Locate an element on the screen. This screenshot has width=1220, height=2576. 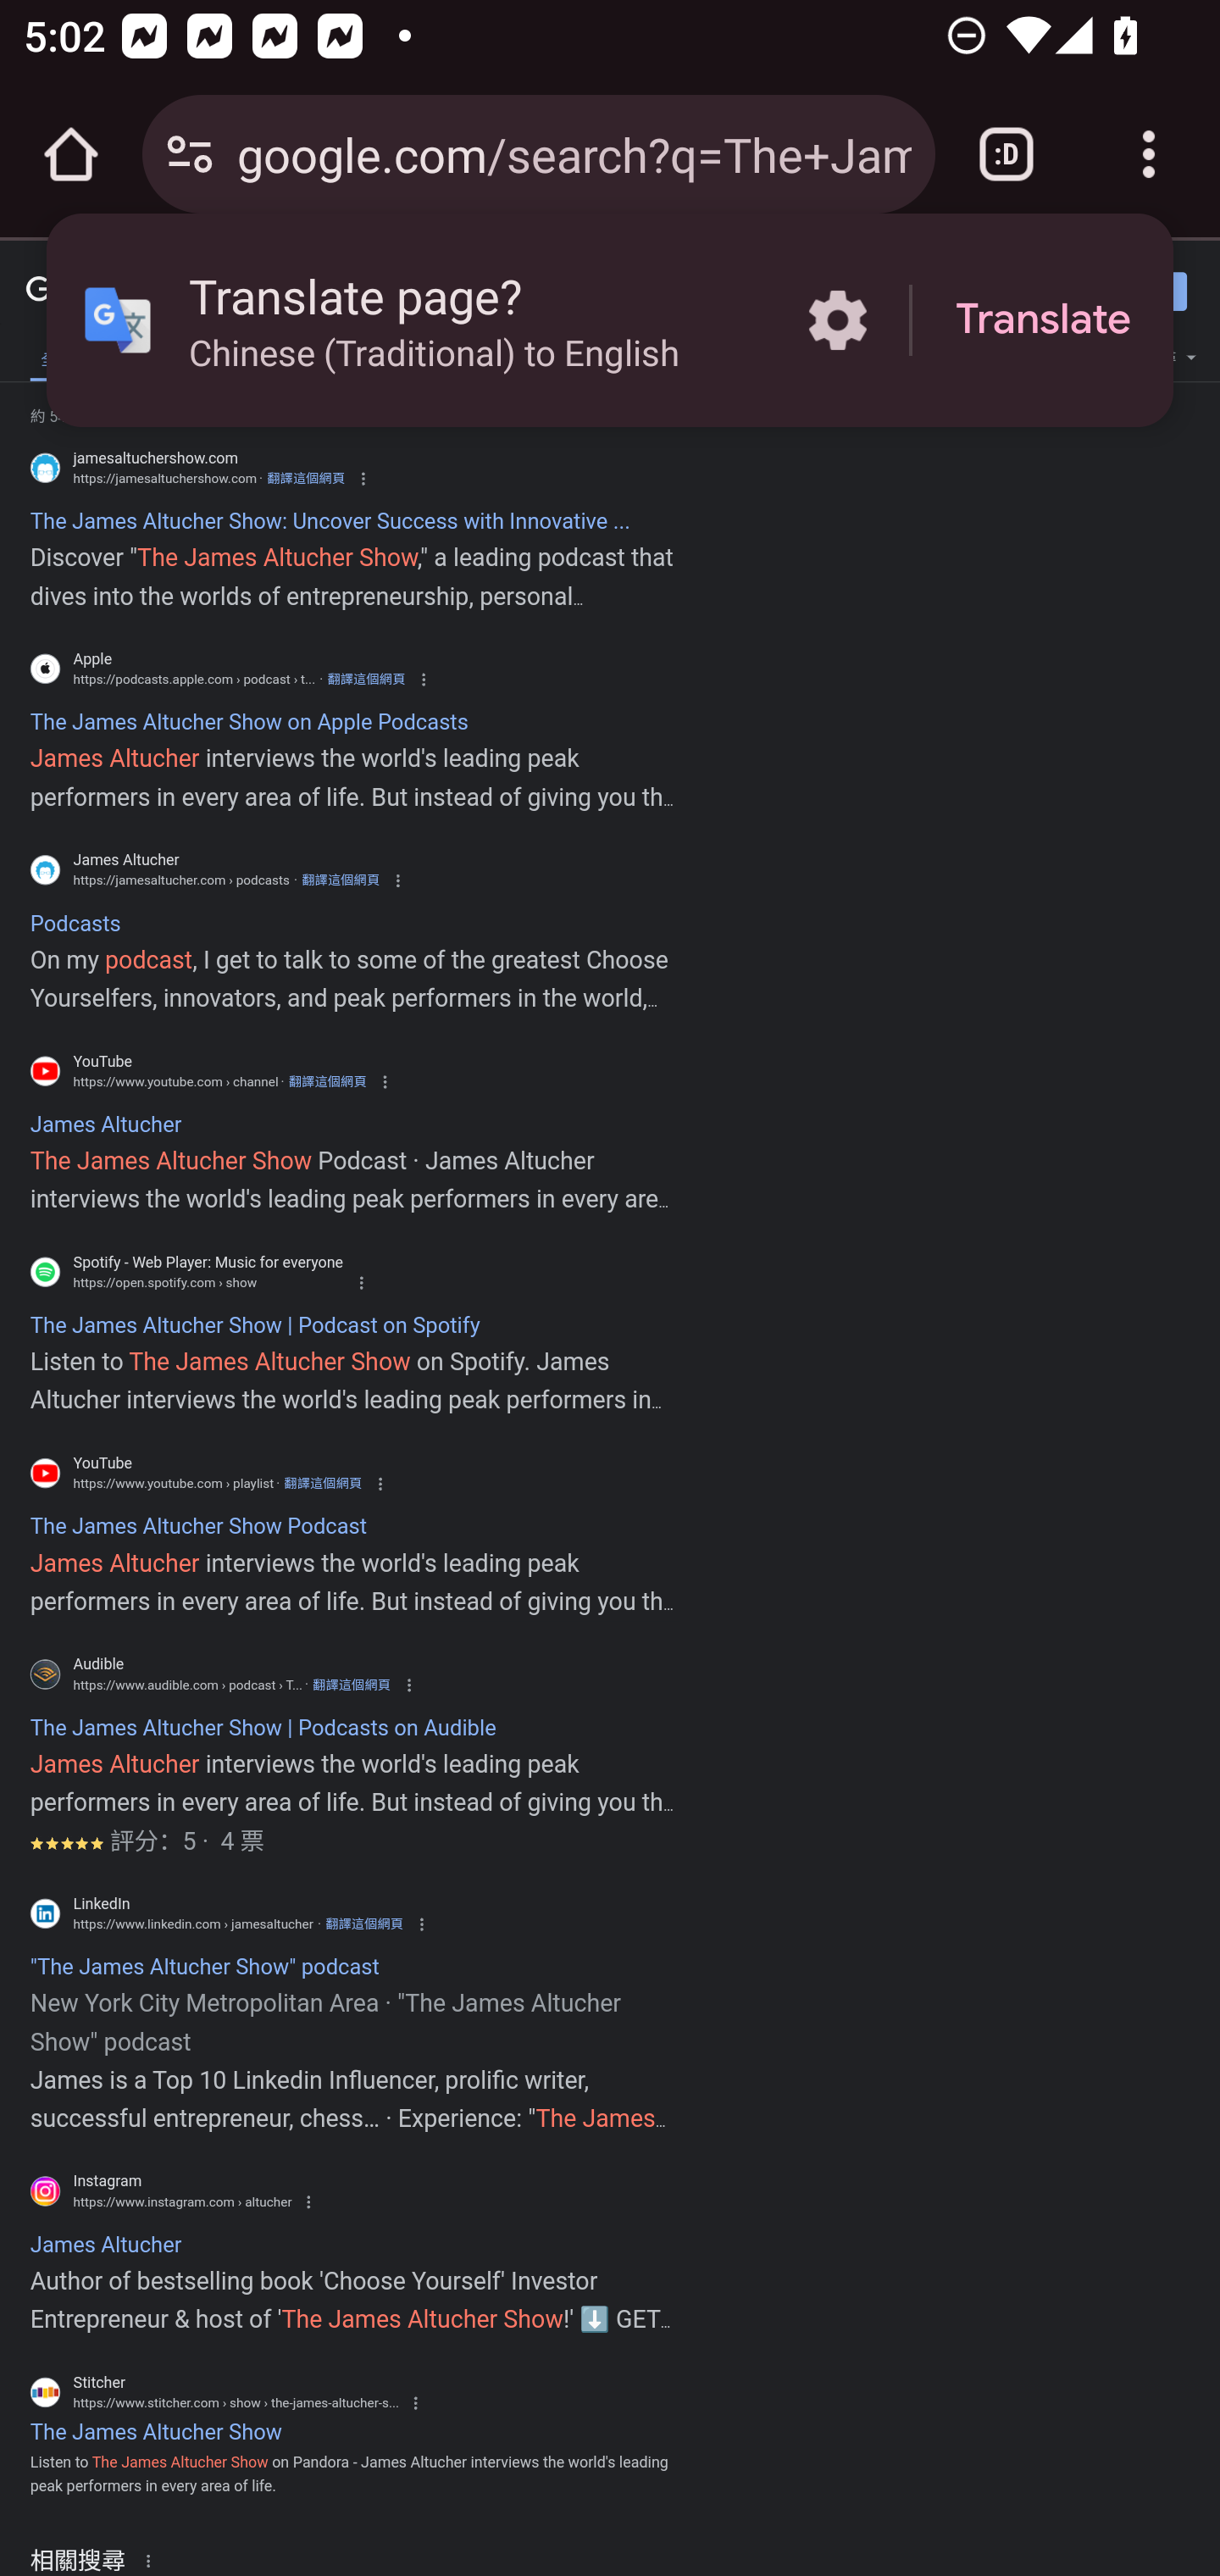
翻譯這個網頁 is located at coordinates (327, 1081).